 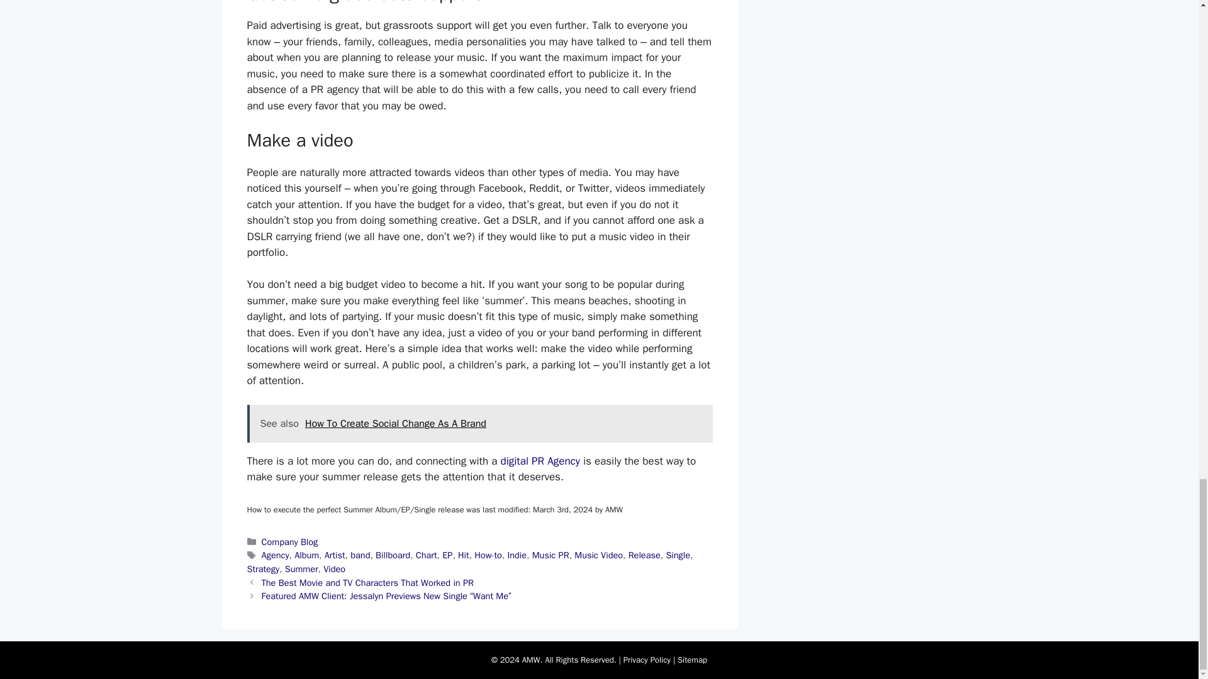 What do you see at coordinates (360, 555) in the screenshot?
I see `band` at bounding box center [360, 555].